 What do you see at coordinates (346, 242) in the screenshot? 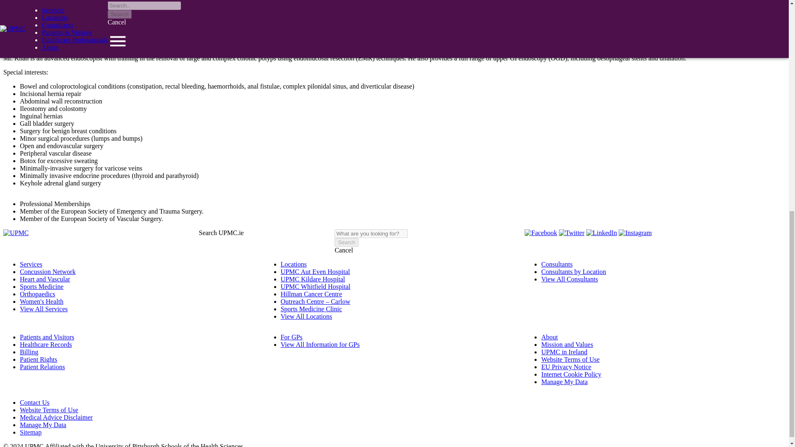
I see `Search` at bounding box center [346, 242].